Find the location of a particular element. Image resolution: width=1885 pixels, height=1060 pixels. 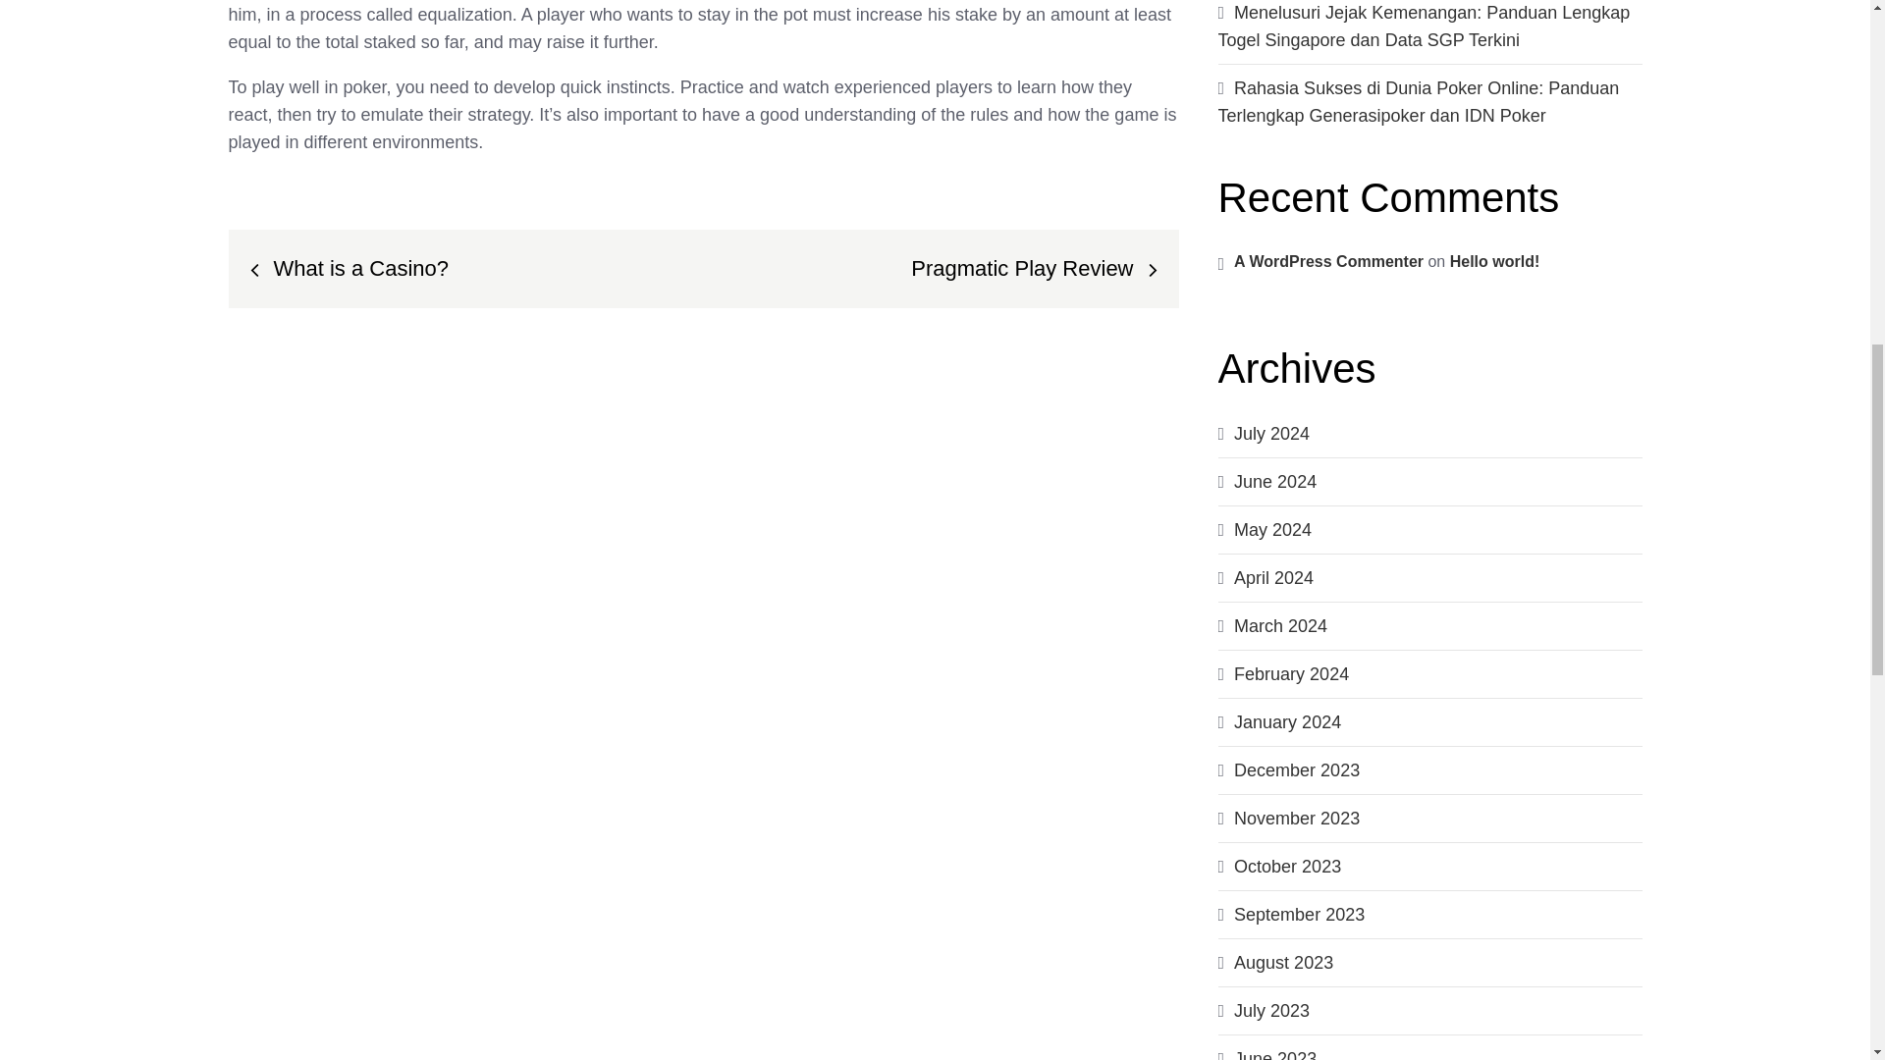

April 2024 is located at coordinates (1274, 577).